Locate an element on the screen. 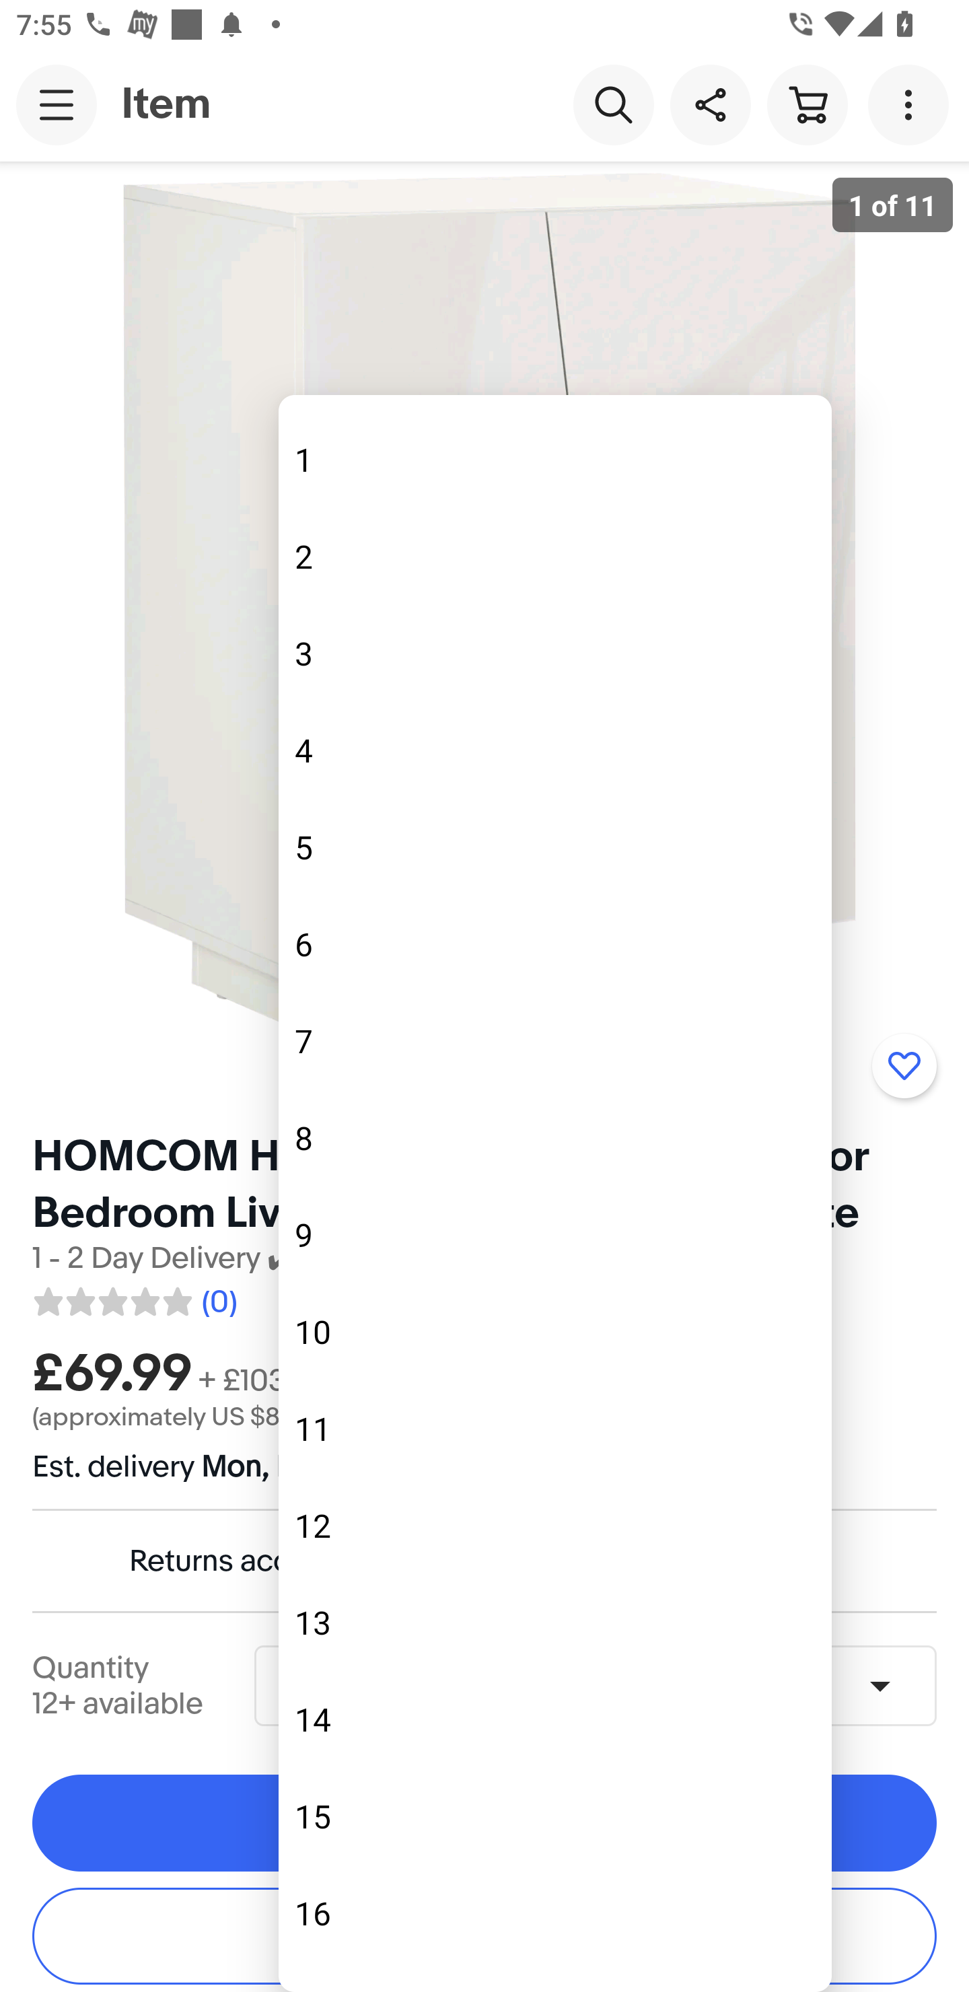  16 is located at coordinates (554, 1913).